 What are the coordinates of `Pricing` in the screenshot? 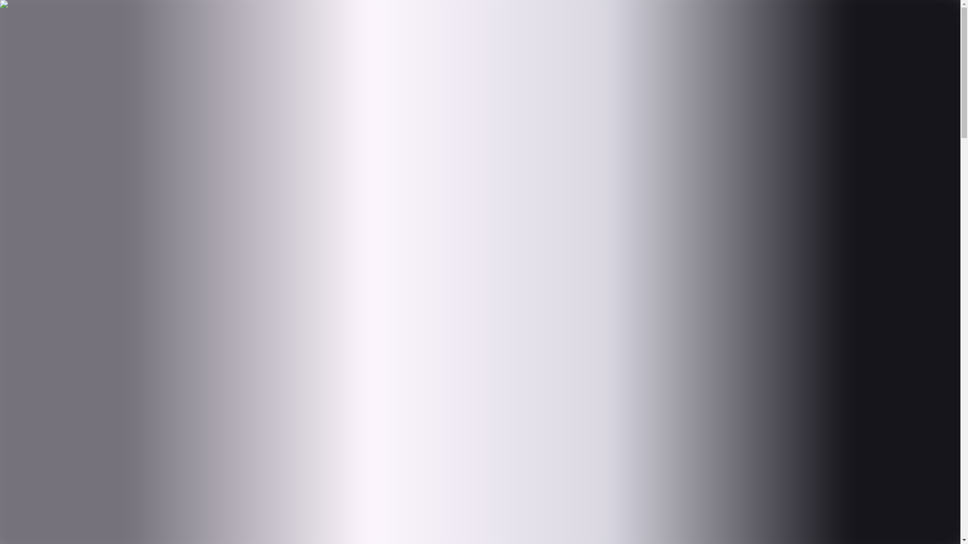 It's located at (36, 89).